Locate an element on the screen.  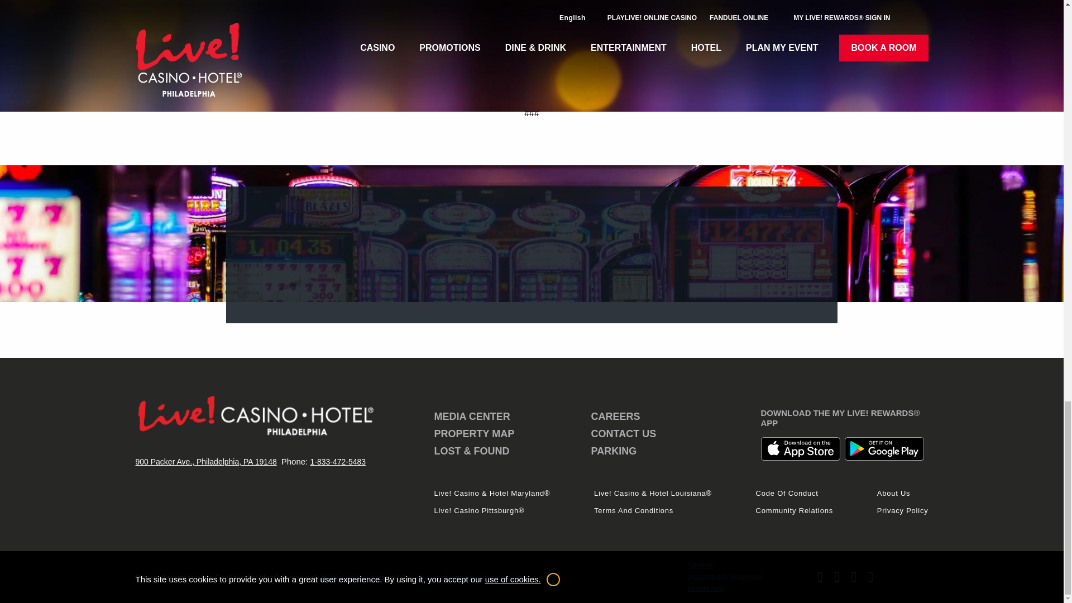
Parking is located at coordinates (614, 451).